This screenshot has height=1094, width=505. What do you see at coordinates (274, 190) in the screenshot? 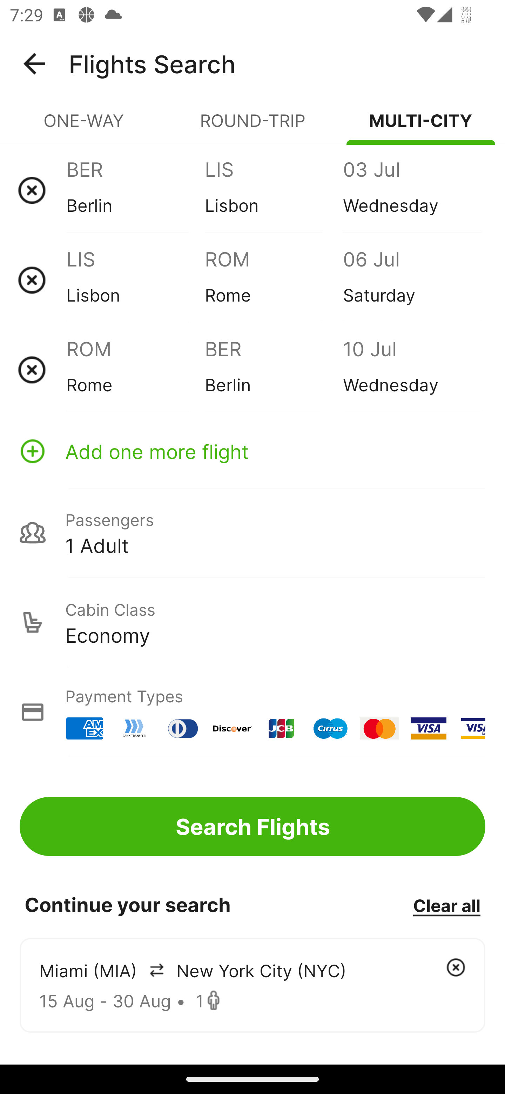
I see `LIS Lisbon` at bounding box center [274, 190].